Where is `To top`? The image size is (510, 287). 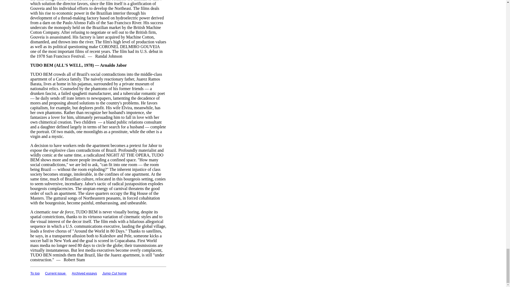 To top is located at coordinates (35, 273).